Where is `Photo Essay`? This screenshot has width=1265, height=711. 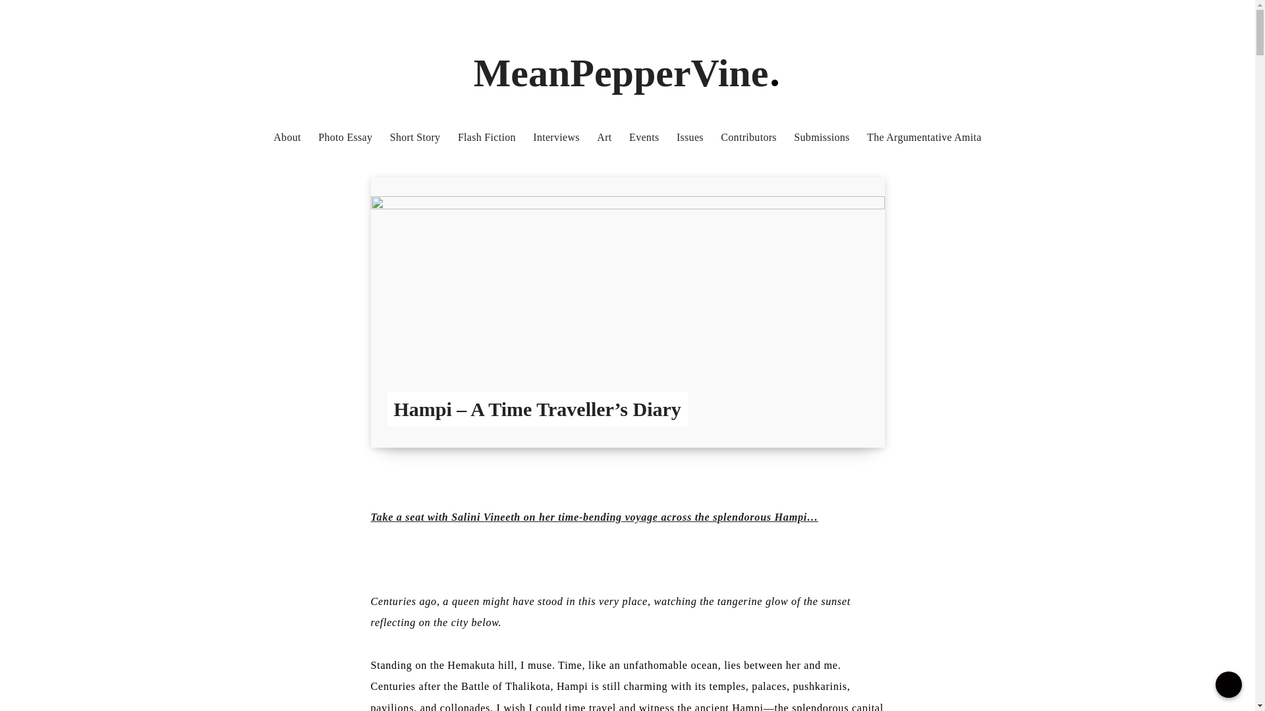 Photo Essay is located at coordinates (345, 137).